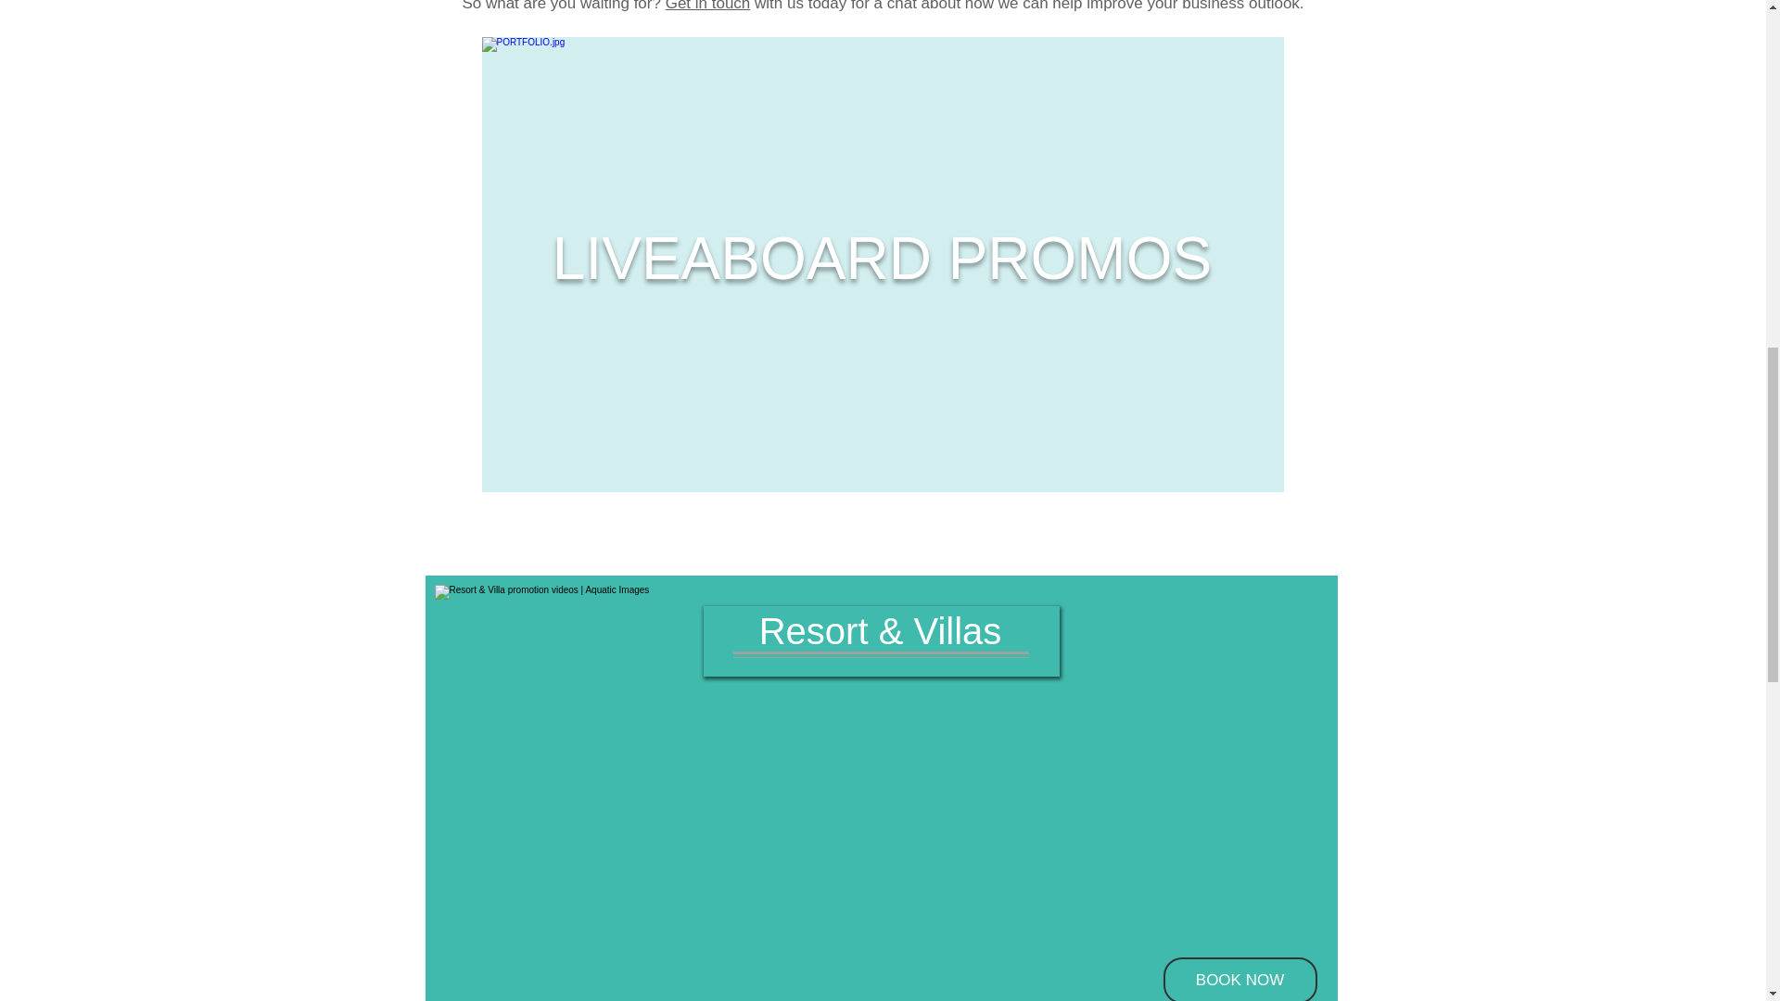  I want to click on BOOK NOW, so click(1239, 979).